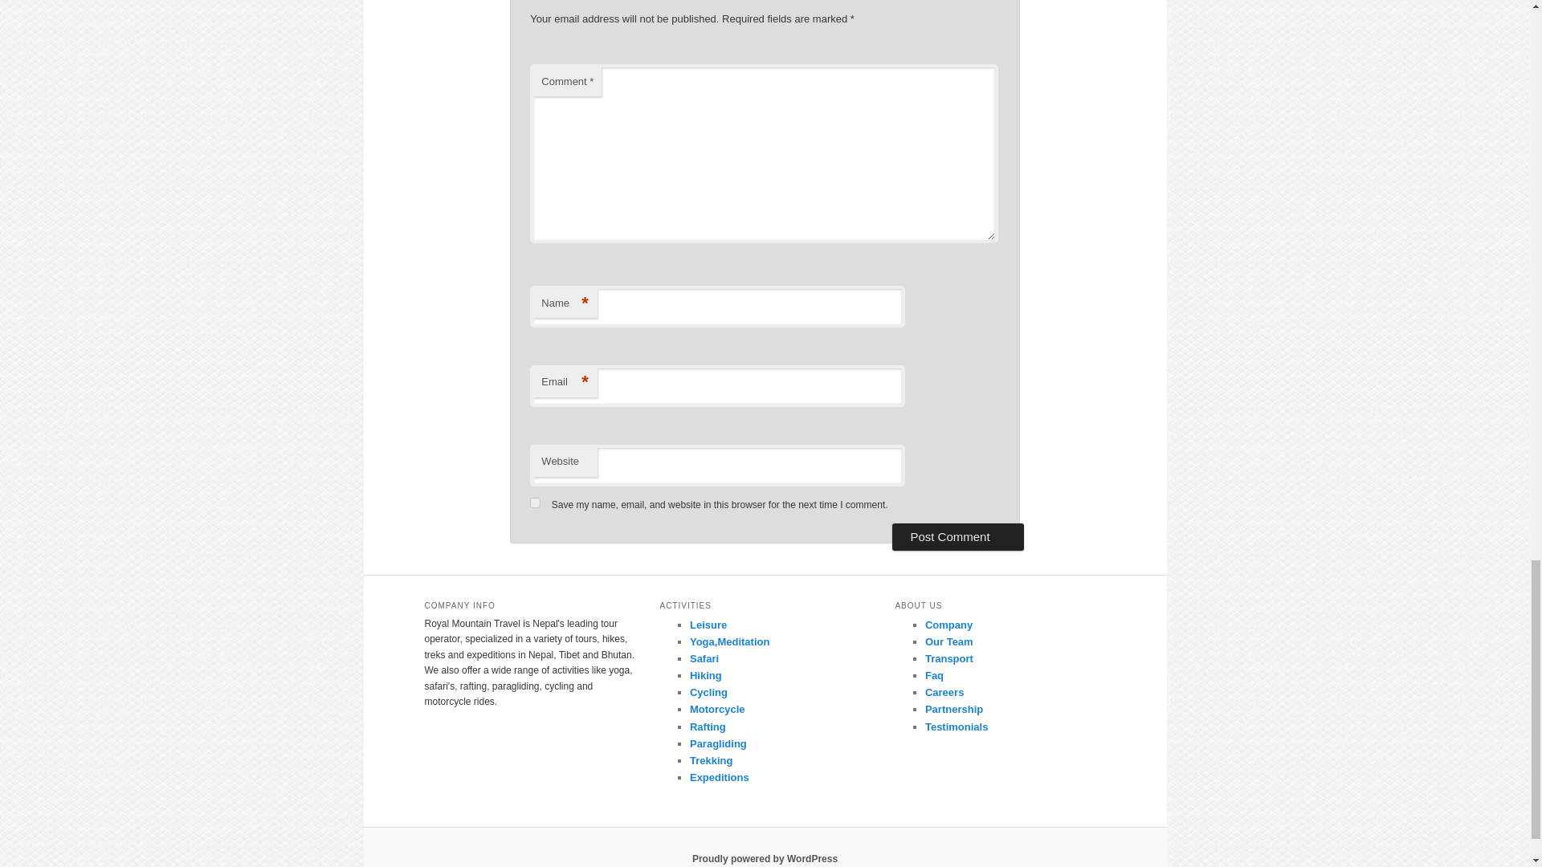 This screenshot has width=1542, height=867. I want to click on Motorcycle, so click(716, 709).